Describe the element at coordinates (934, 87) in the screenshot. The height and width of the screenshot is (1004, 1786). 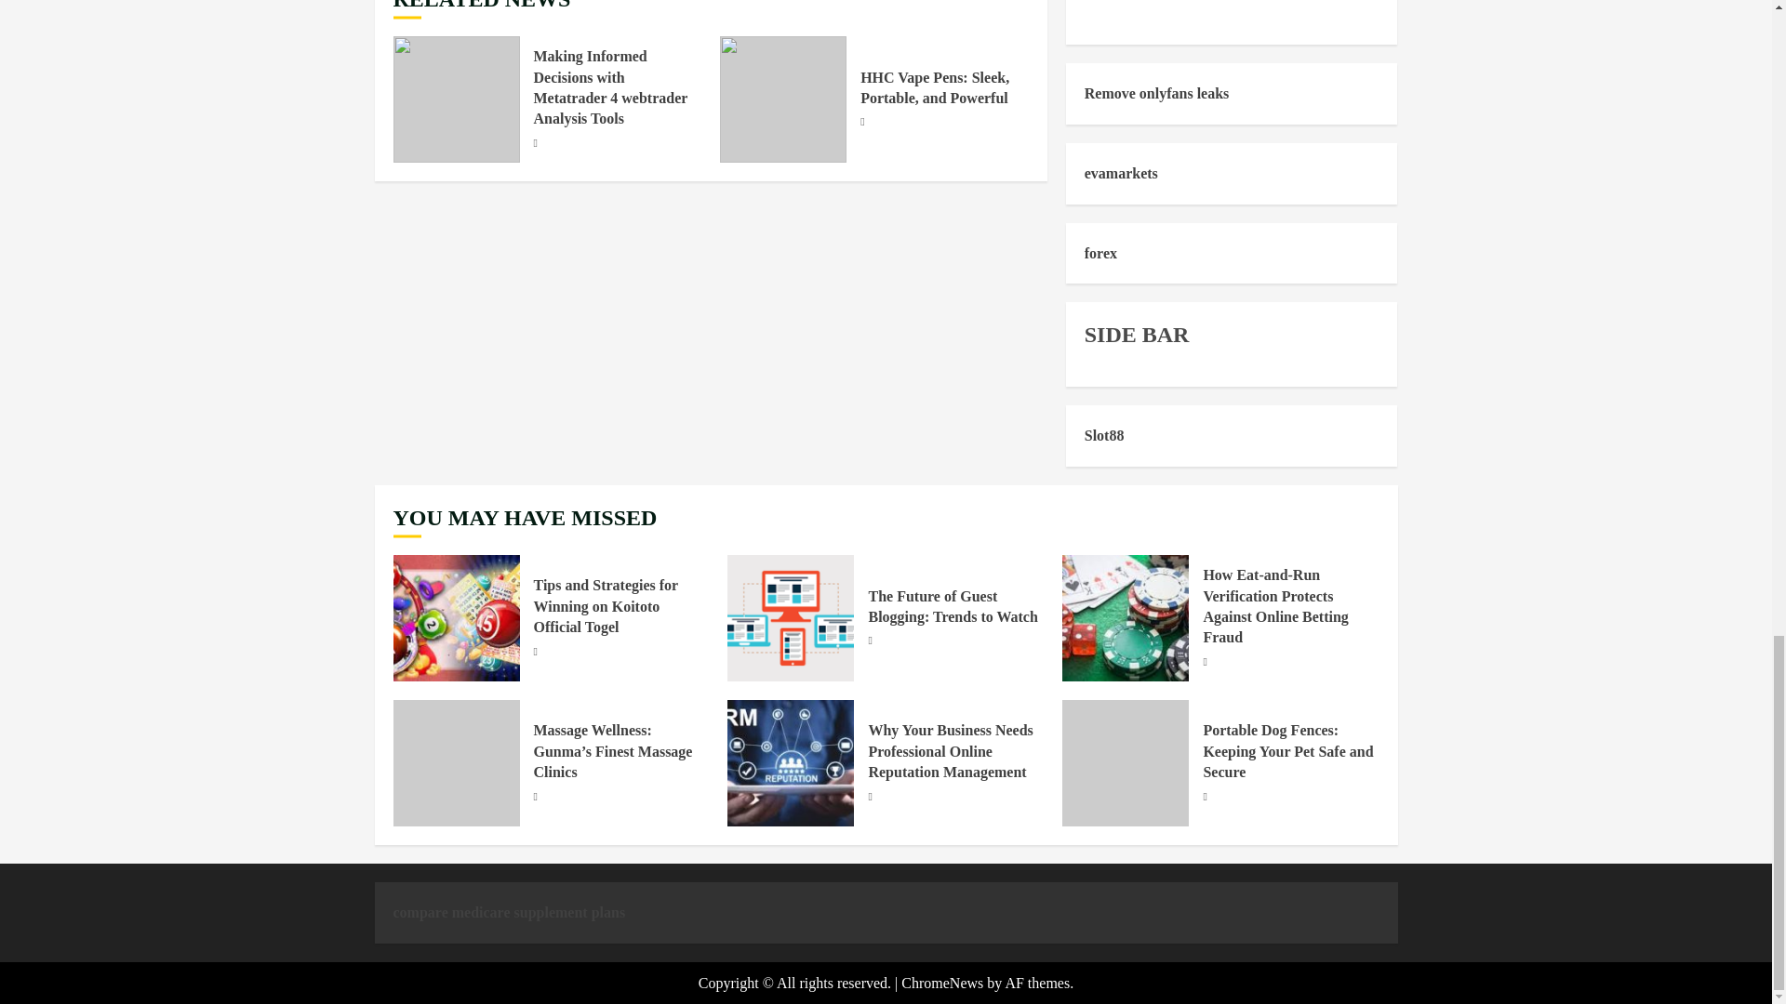
I see `HHC Vape Pens: Sleek, Portable, and Powerful` at that location.